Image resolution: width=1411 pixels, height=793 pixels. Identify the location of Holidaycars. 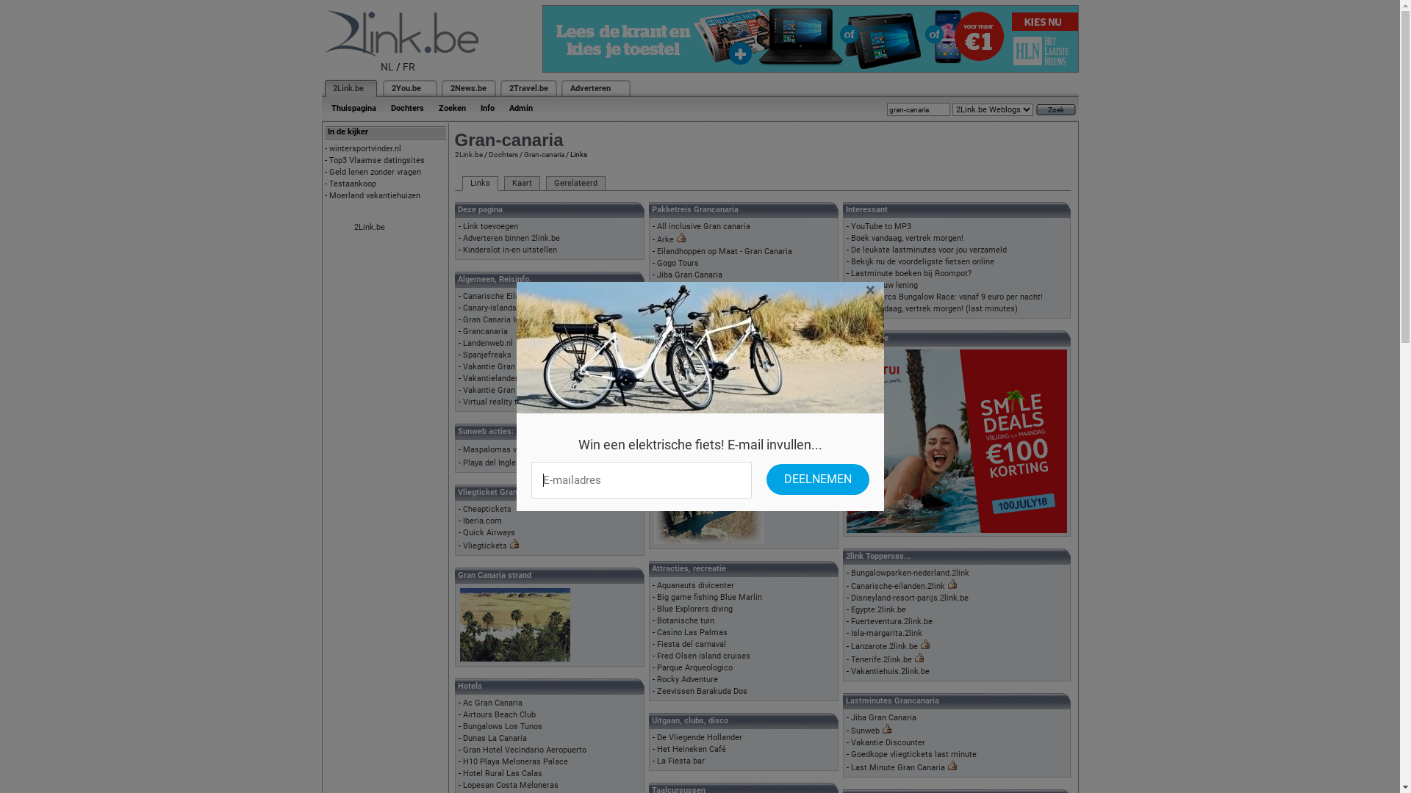
(679, 429).